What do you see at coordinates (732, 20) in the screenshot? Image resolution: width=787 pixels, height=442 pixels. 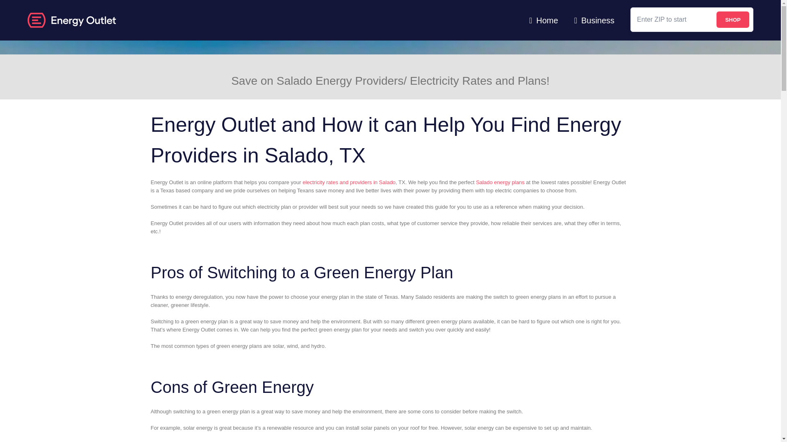 I see `SHOP` at bounding box center [732, 20].